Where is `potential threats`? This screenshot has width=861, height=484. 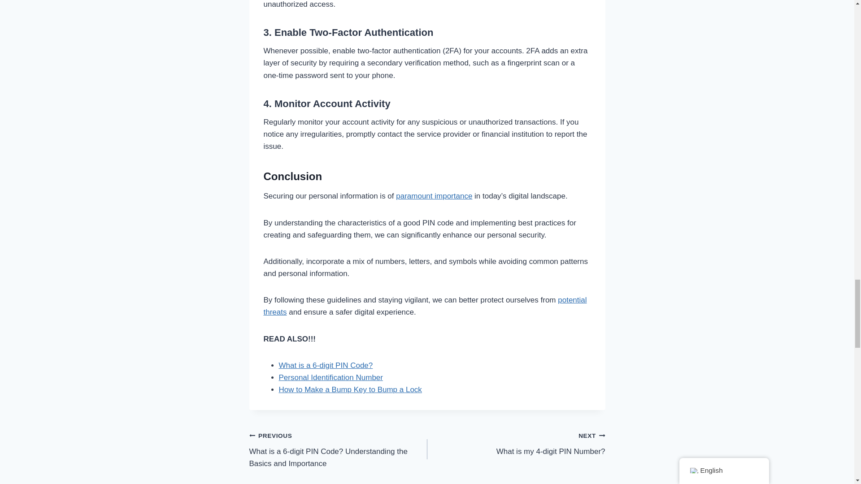
potential threats is located at coordinates (425, 306).